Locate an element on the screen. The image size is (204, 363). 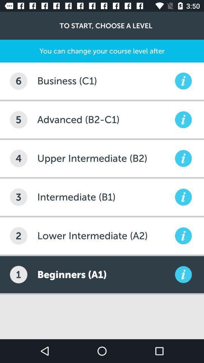
toggle more information is located at coordinates (183, 275).